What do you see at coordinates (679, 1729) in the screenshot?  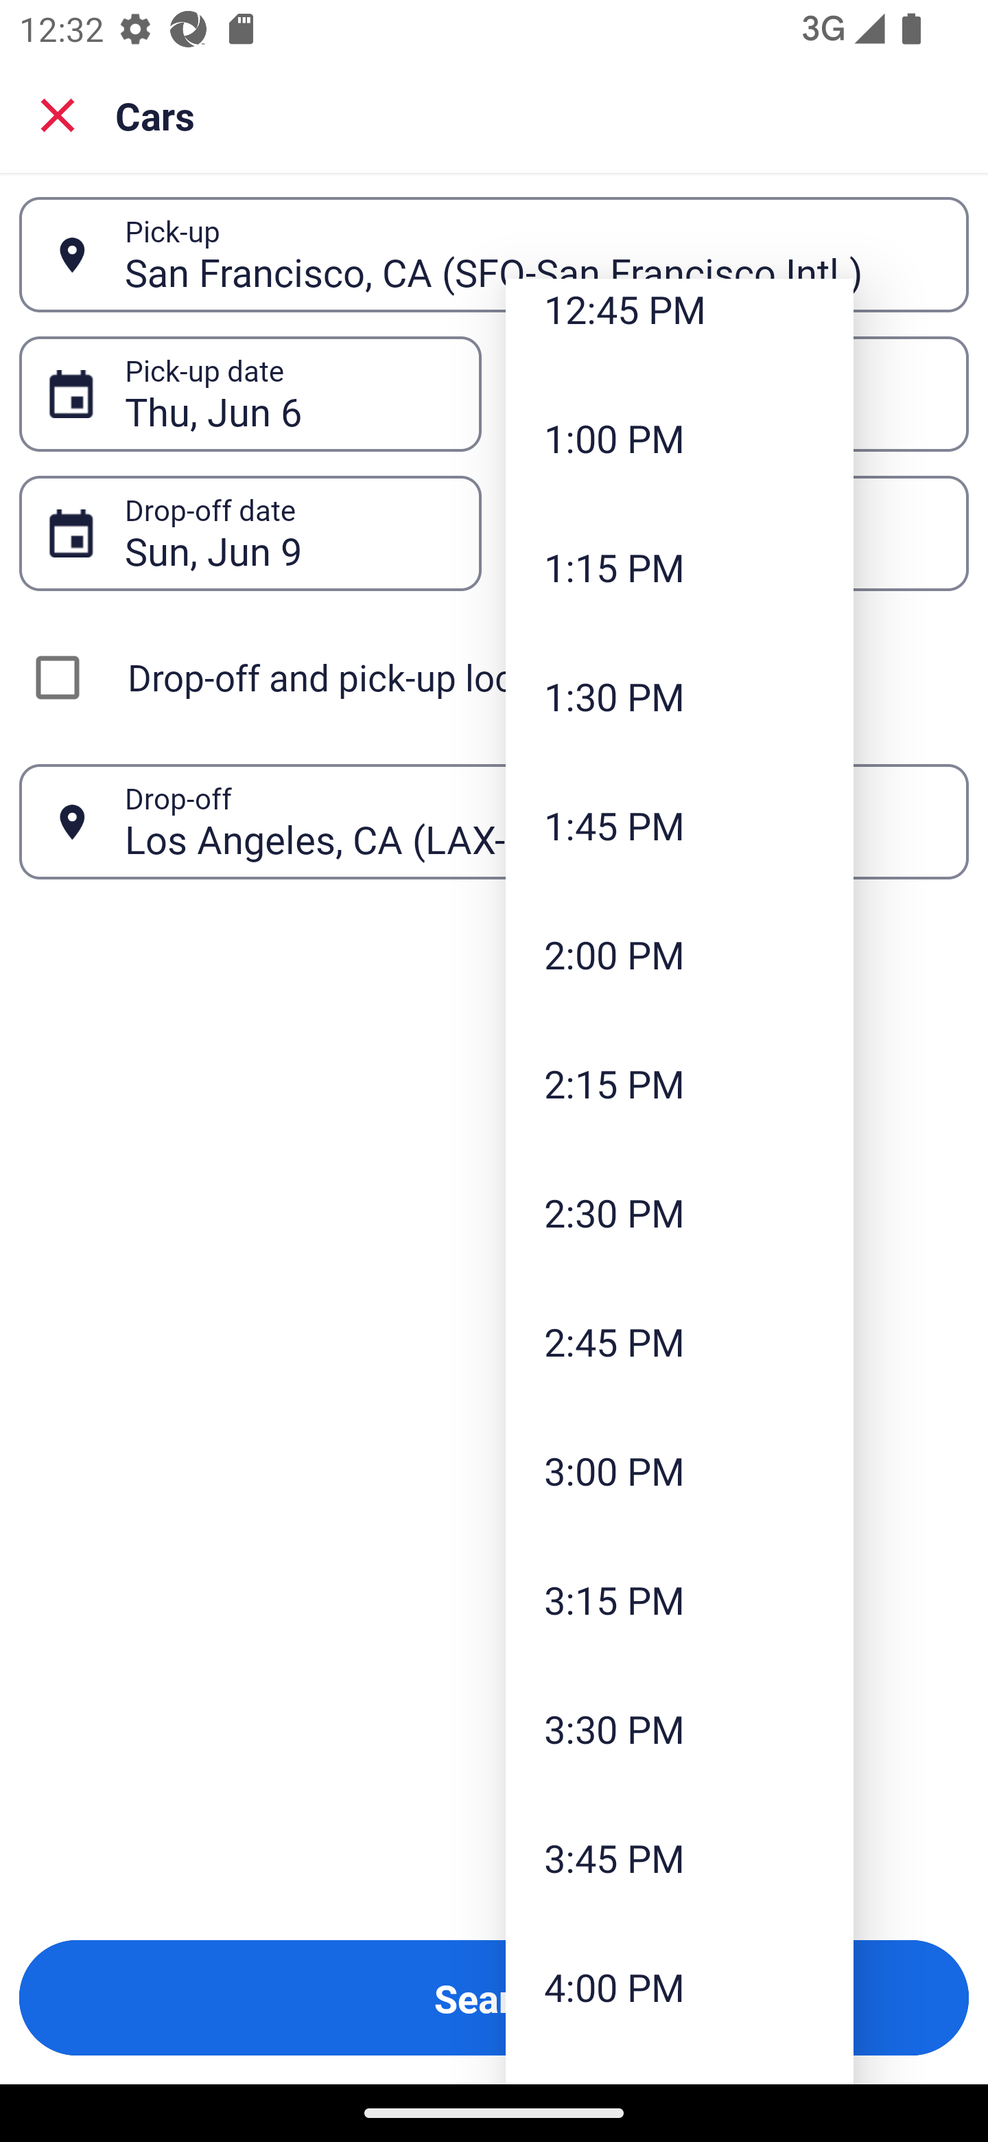 I see `3:30 PM` at bounding box center [679, 1729].